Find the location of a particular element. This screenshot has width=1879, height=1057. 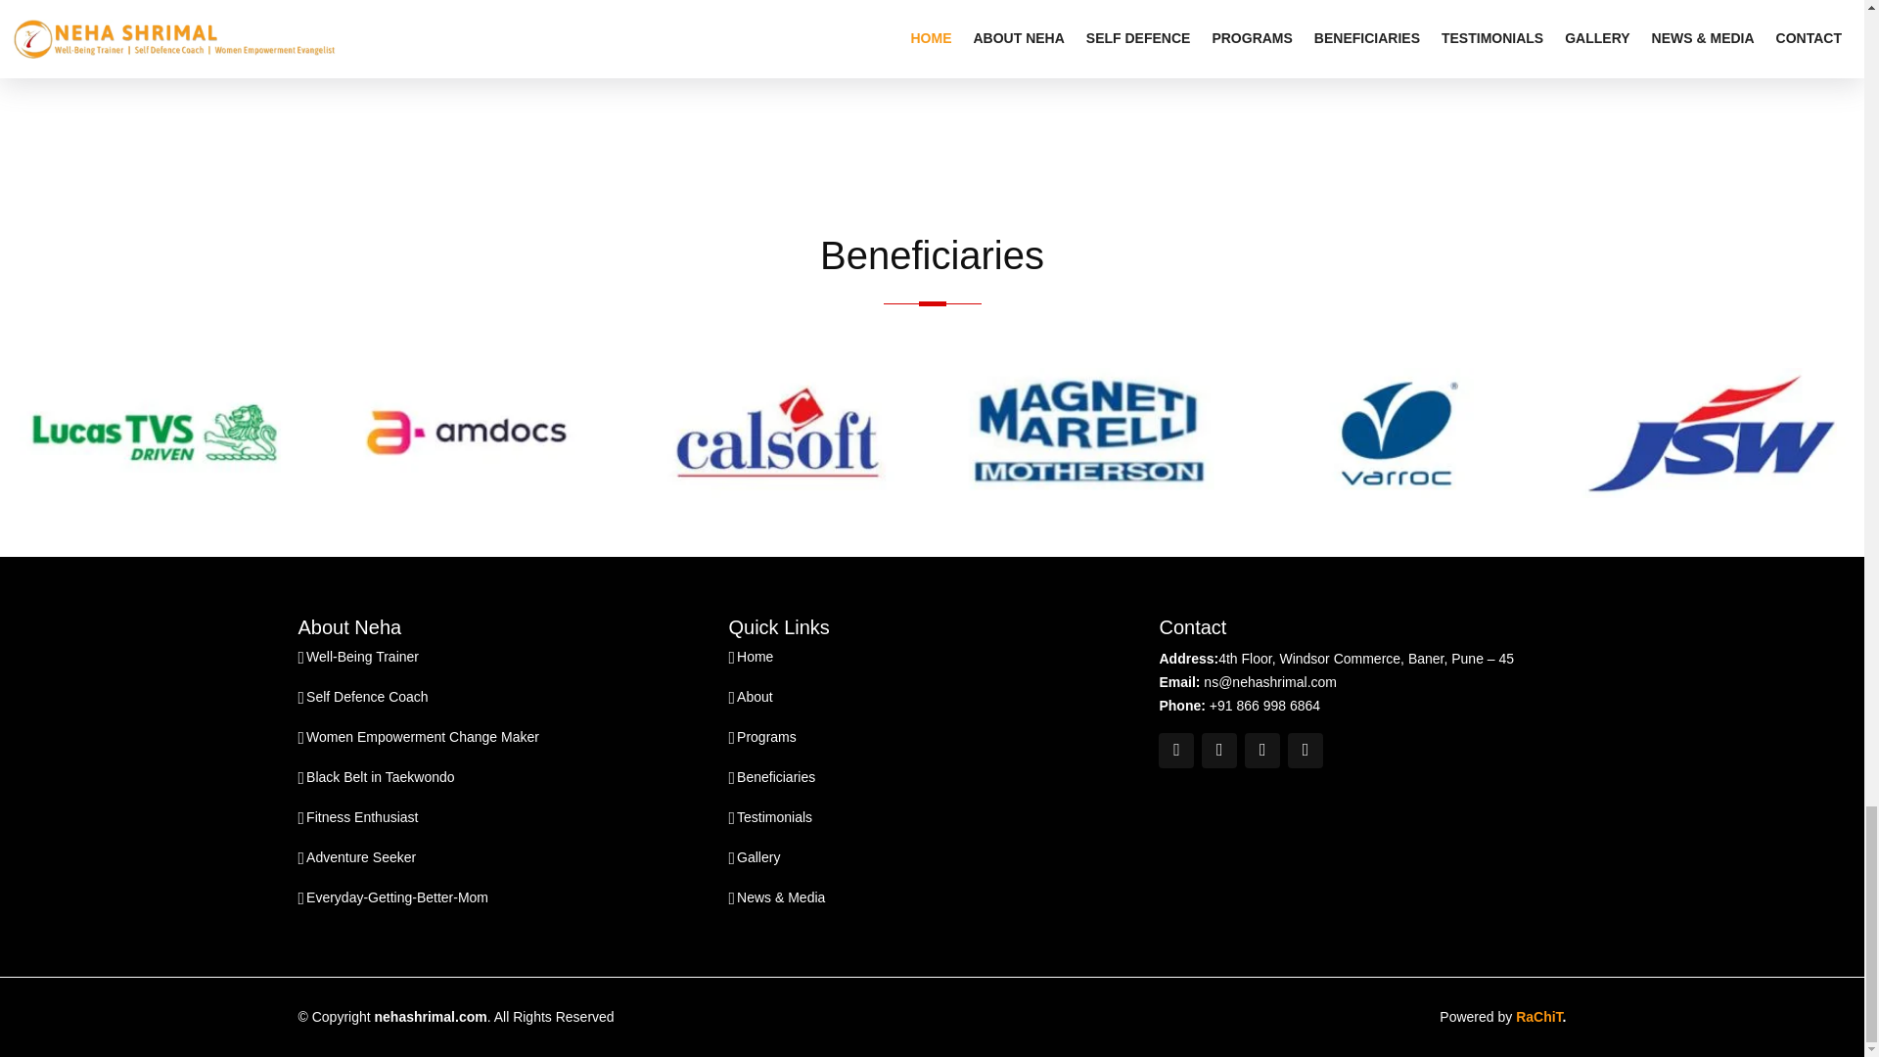

submit is located at coordinates (1048, 204).